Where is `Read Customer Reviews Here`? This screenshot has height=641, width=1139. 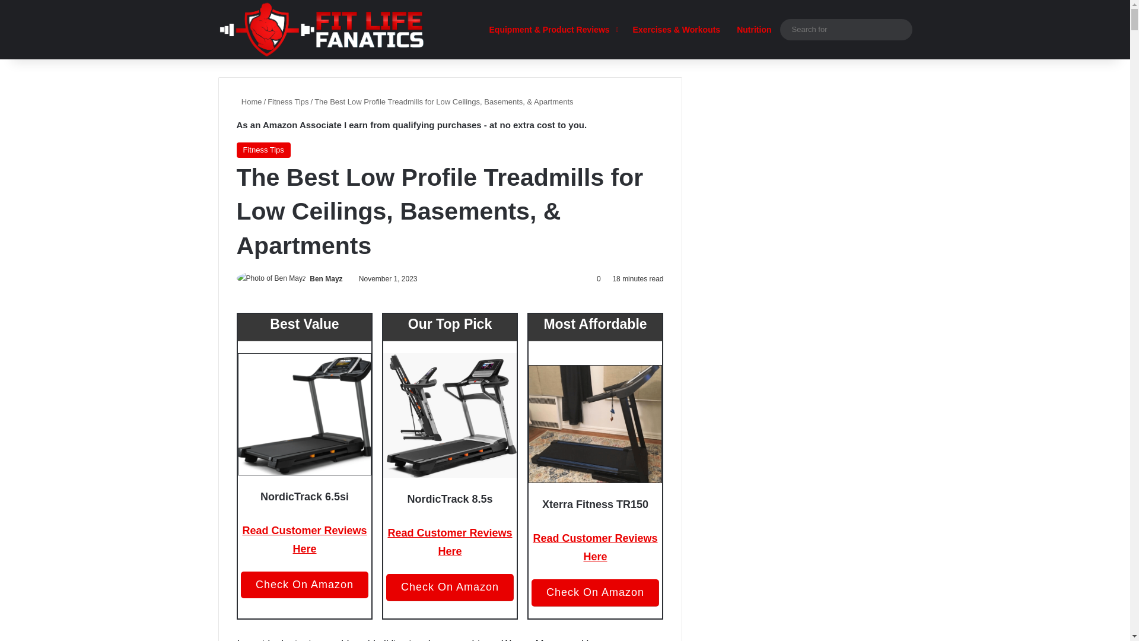 Read Customer Reviews Here is located at coordinates (304, 540).